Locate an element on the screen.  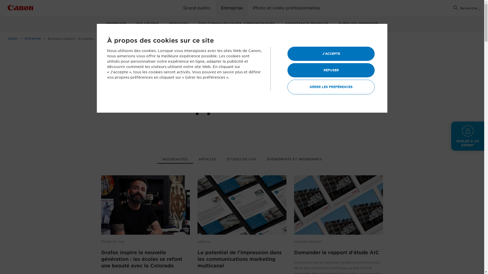
Grand public is located at coordinates (197, 8).